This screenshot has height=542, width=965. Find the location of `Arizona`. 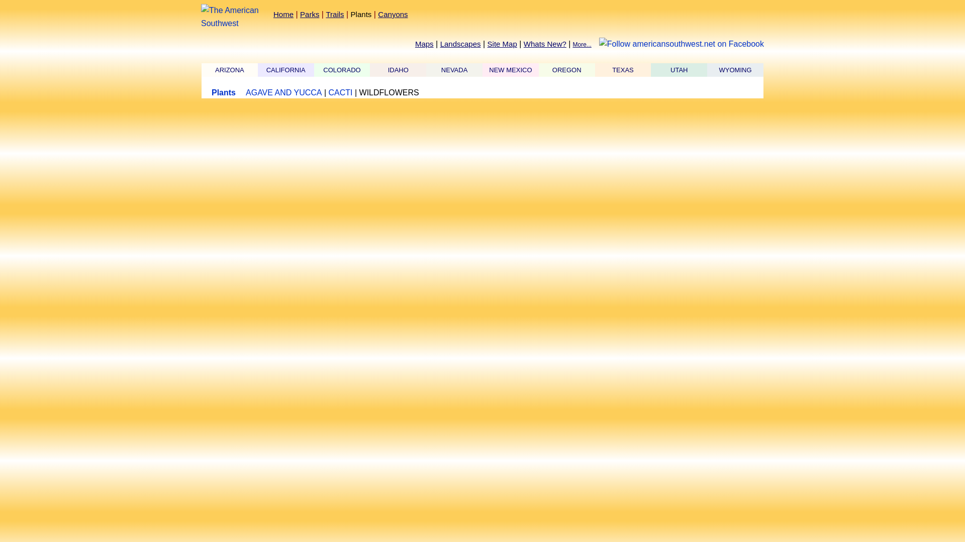

Arizona is located at coordinates (229, 69).